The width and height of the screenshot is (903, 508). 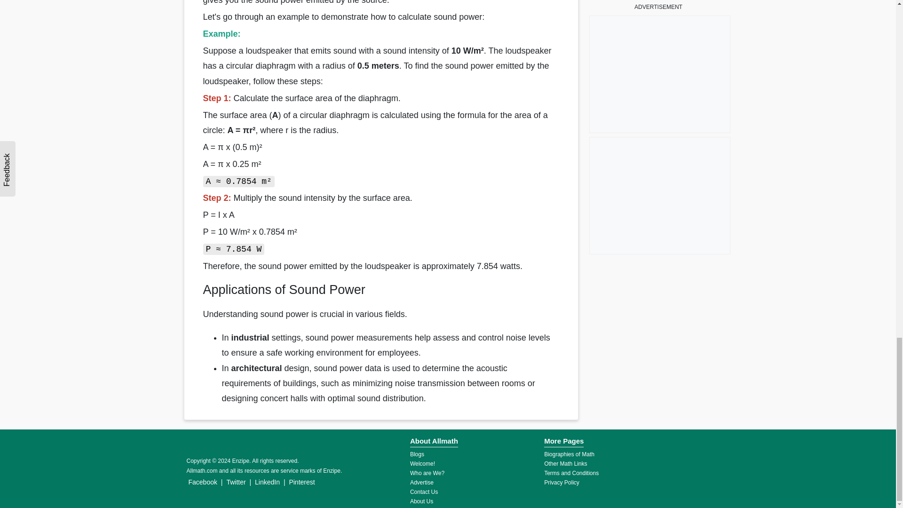 What do you see at coordinates (236, 482) in the screenshot?
I see `Twitter` at bounding box center [236, 482].